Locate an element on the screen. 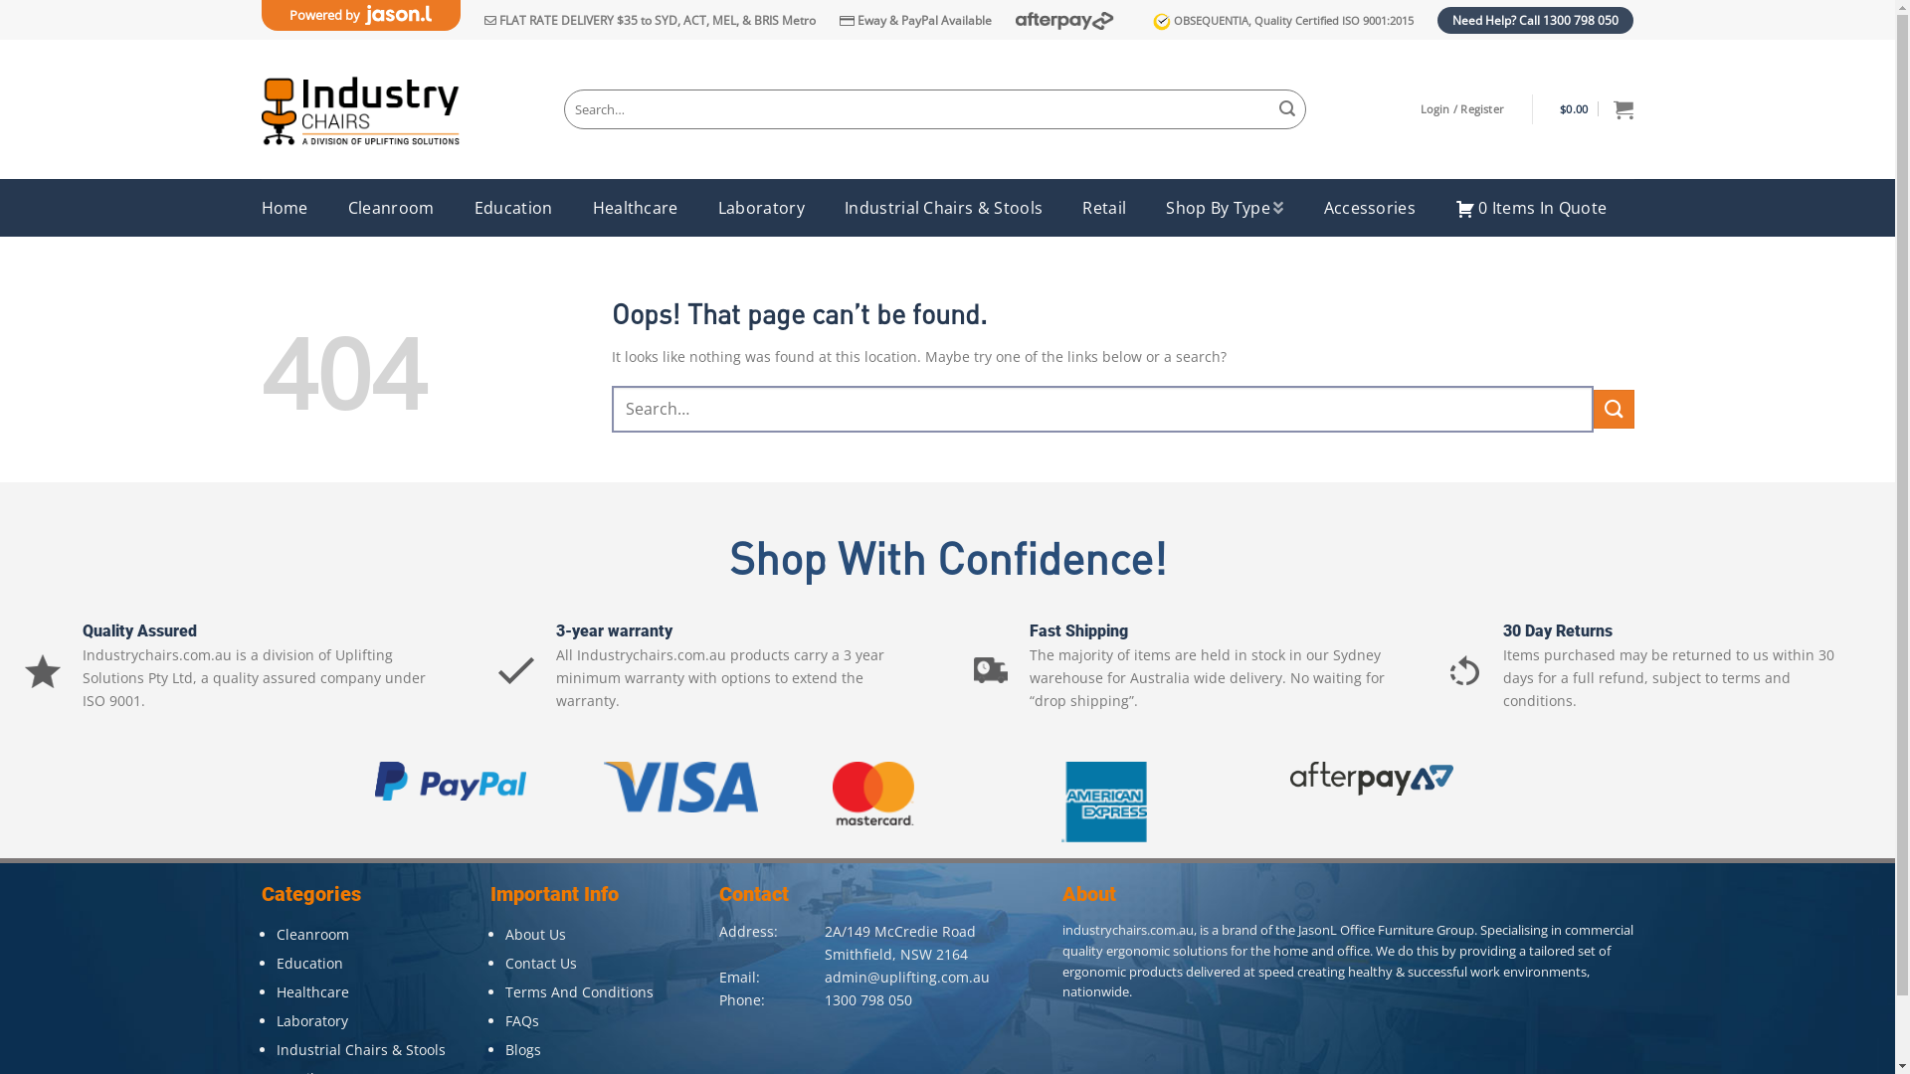  Search is located at coordinates (1287, 109).